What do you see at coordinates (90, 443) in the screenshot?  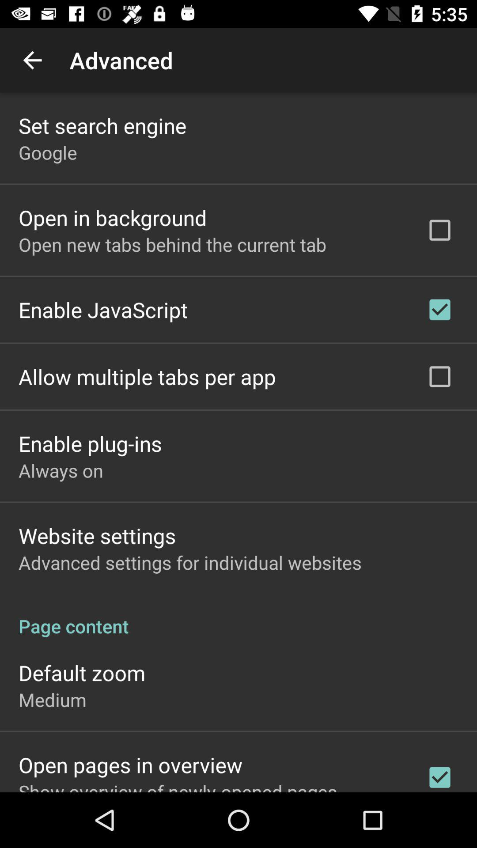 I see `click the item above the always on app` at bounding box center [90, 443].